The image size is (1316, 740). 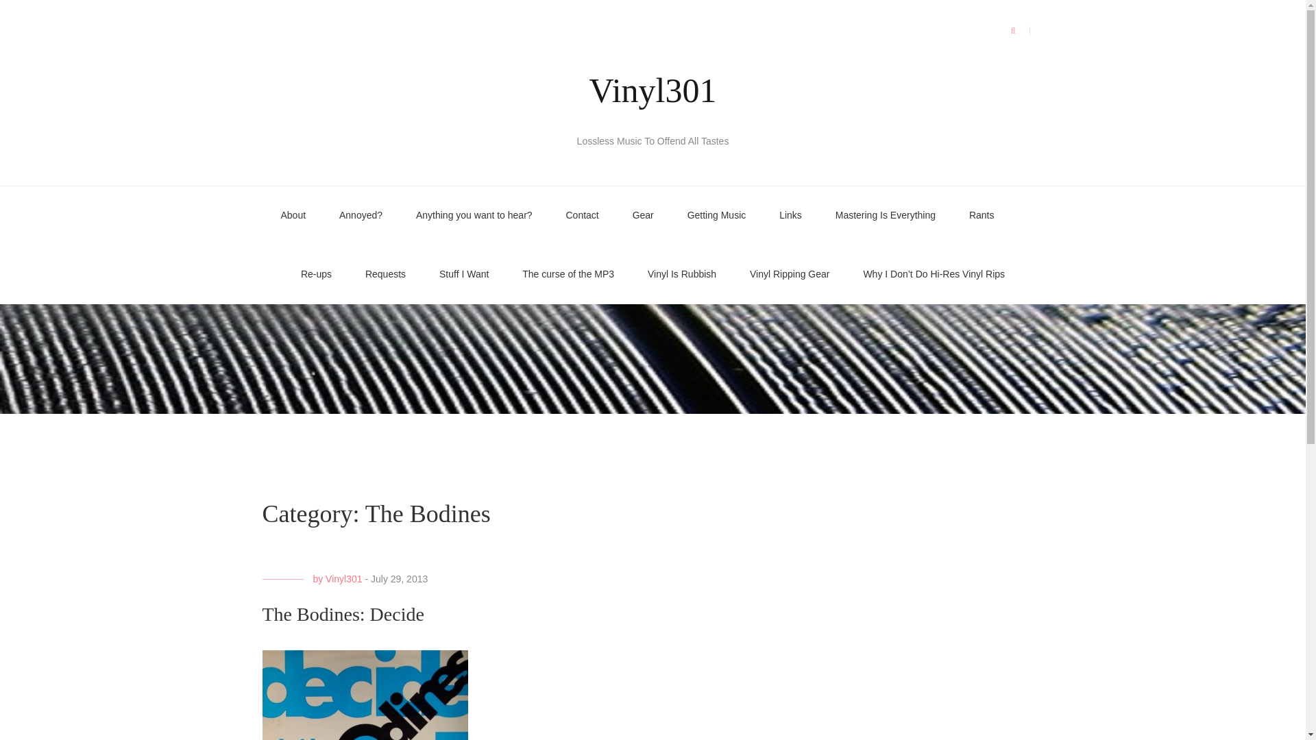 What do you see at coordinates (716, 215) in the screenshot?
I see `Getting Music` at bounding box center [716, 215].